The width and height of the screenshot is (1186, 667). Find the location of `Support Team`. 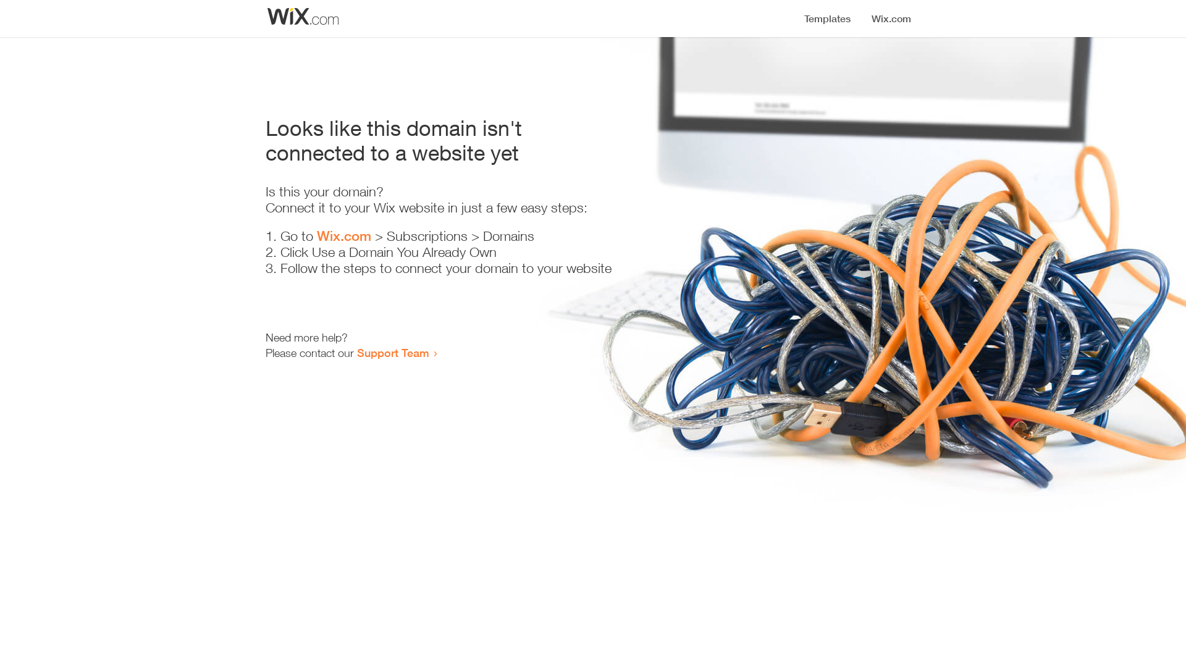

Support Team is located at coordinates (393, 353).